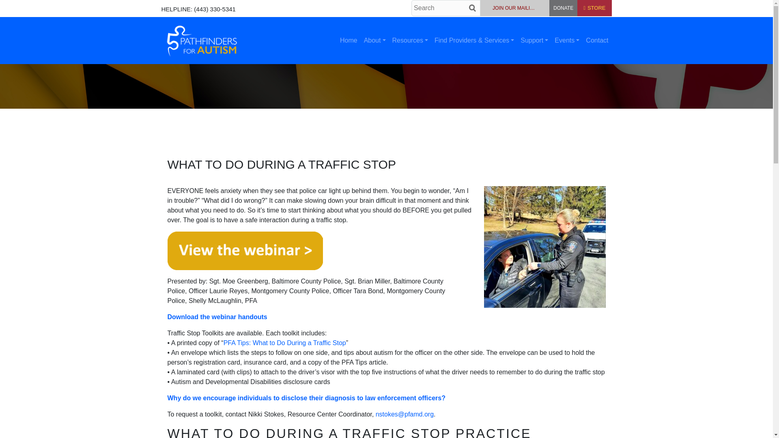 This screenshot has height=438, width=779. I want to click on About, so click(374, 40).